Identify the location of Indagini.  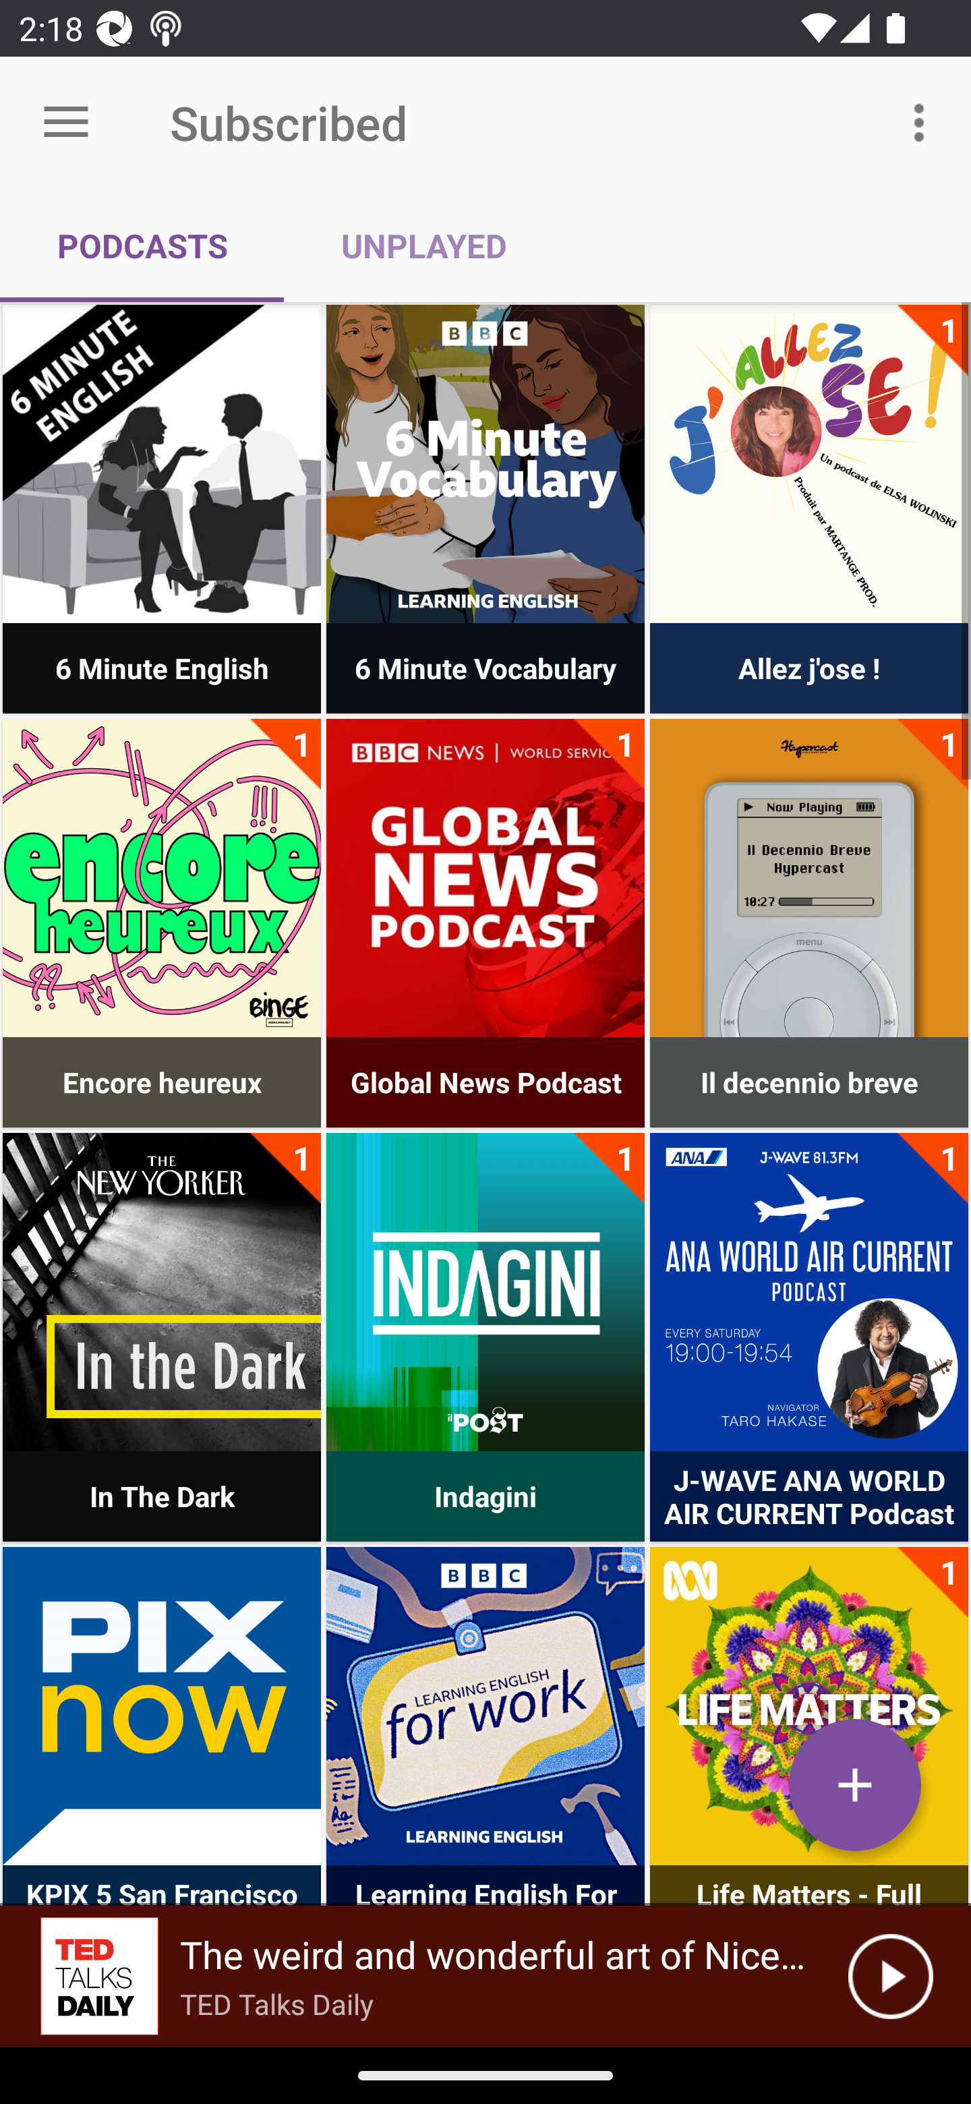
(486, 1291).